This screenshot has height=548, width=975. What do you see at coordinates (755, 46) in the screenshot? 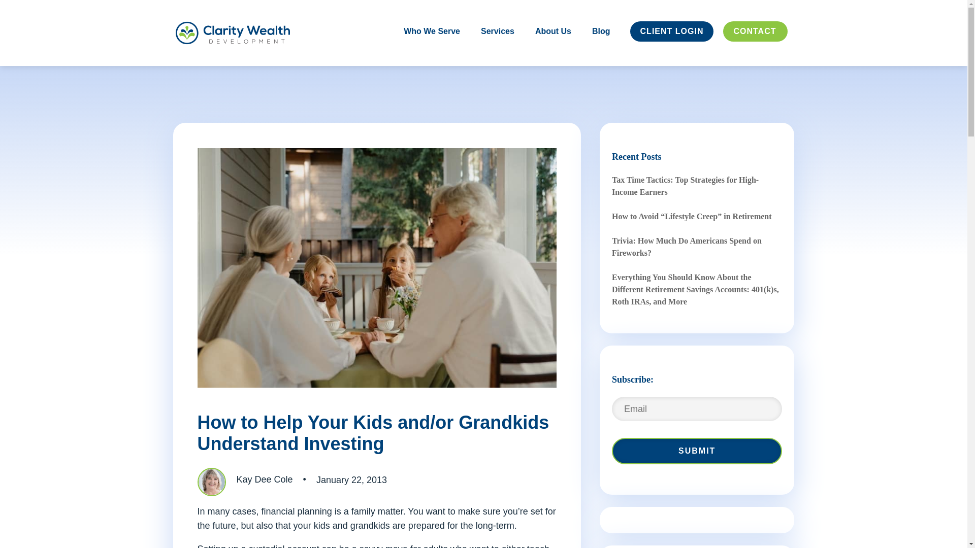
I see `CONTACT` at bounding box center [755, 46].